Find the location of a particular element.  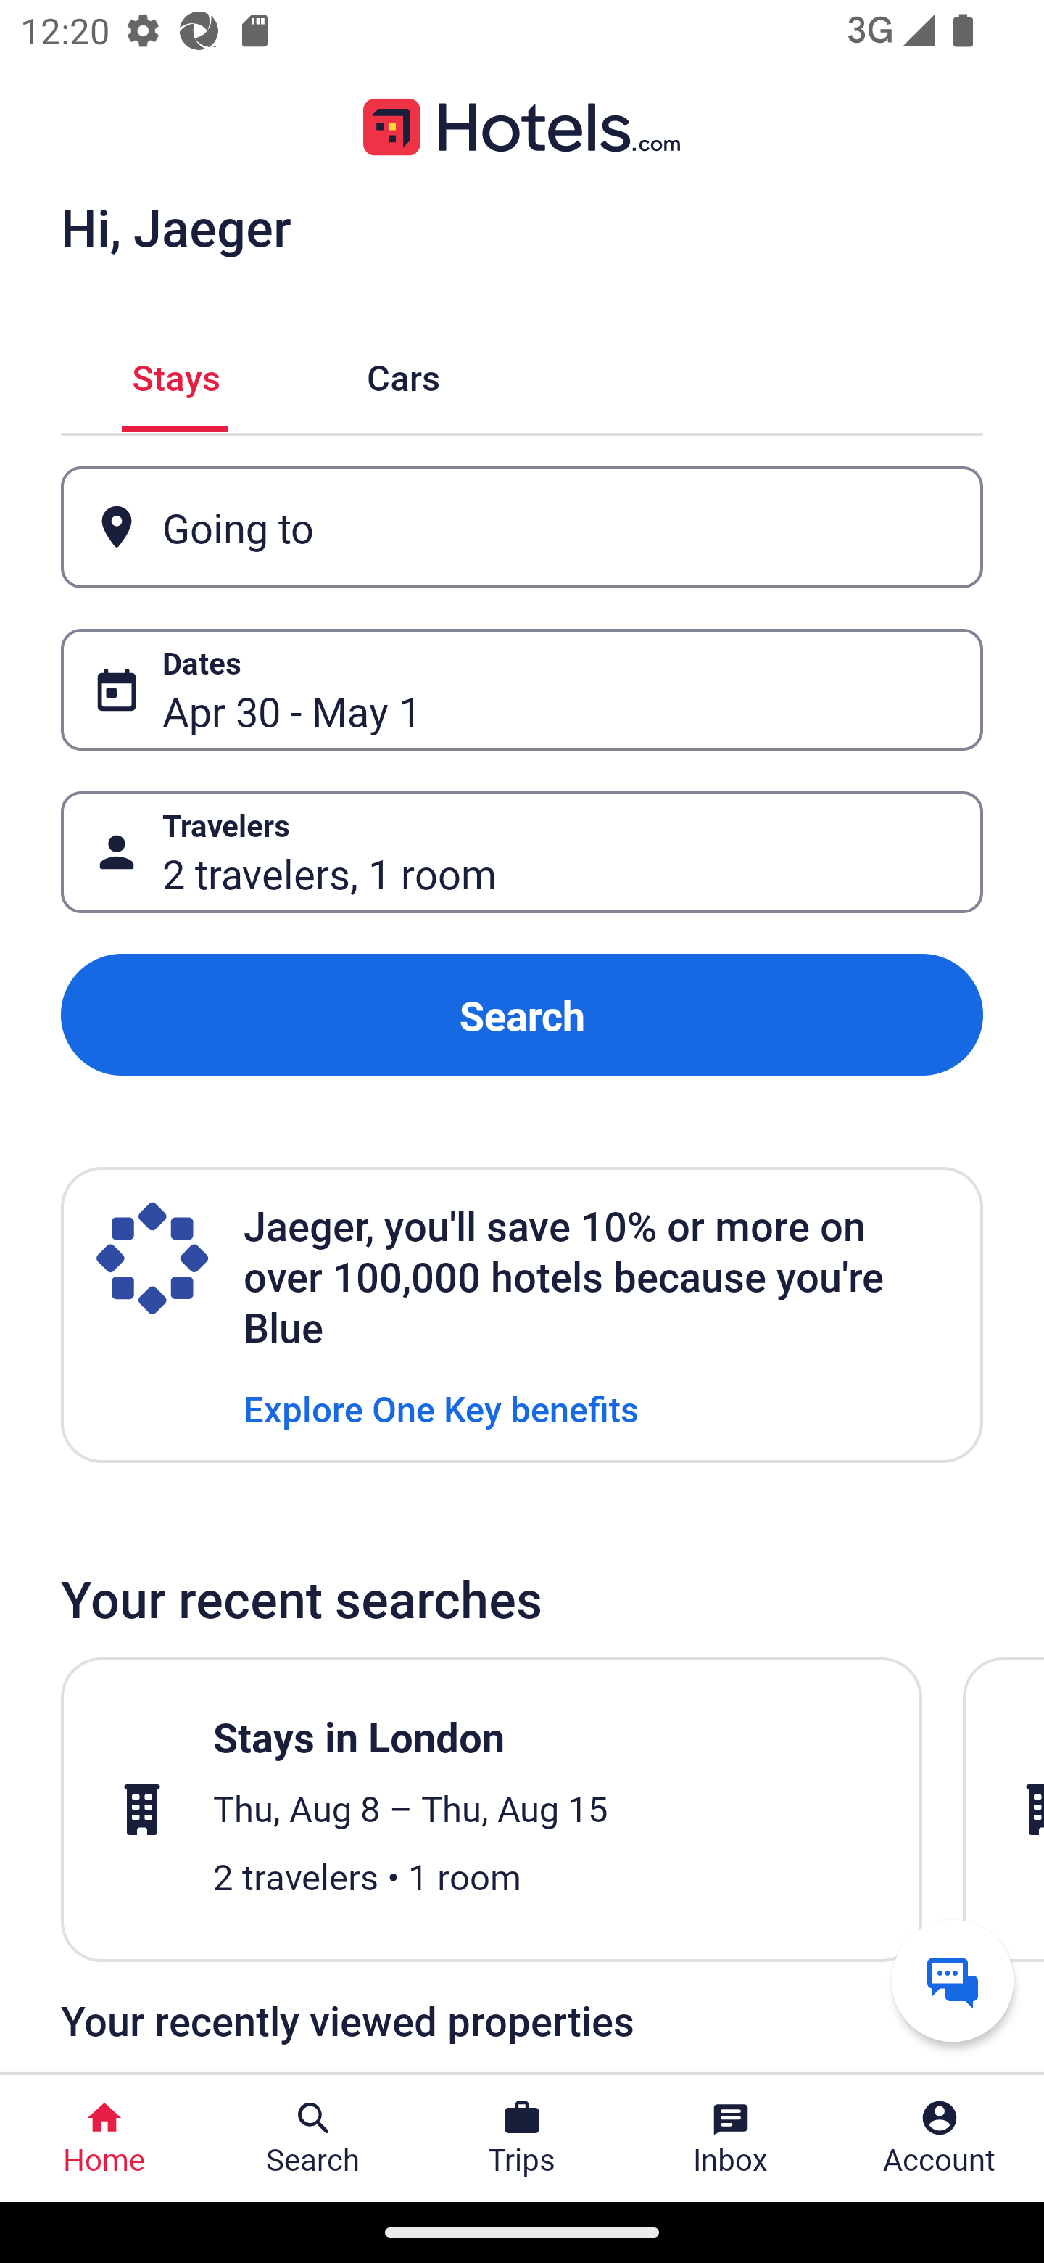

Search is located at coordinates (522, 1014).